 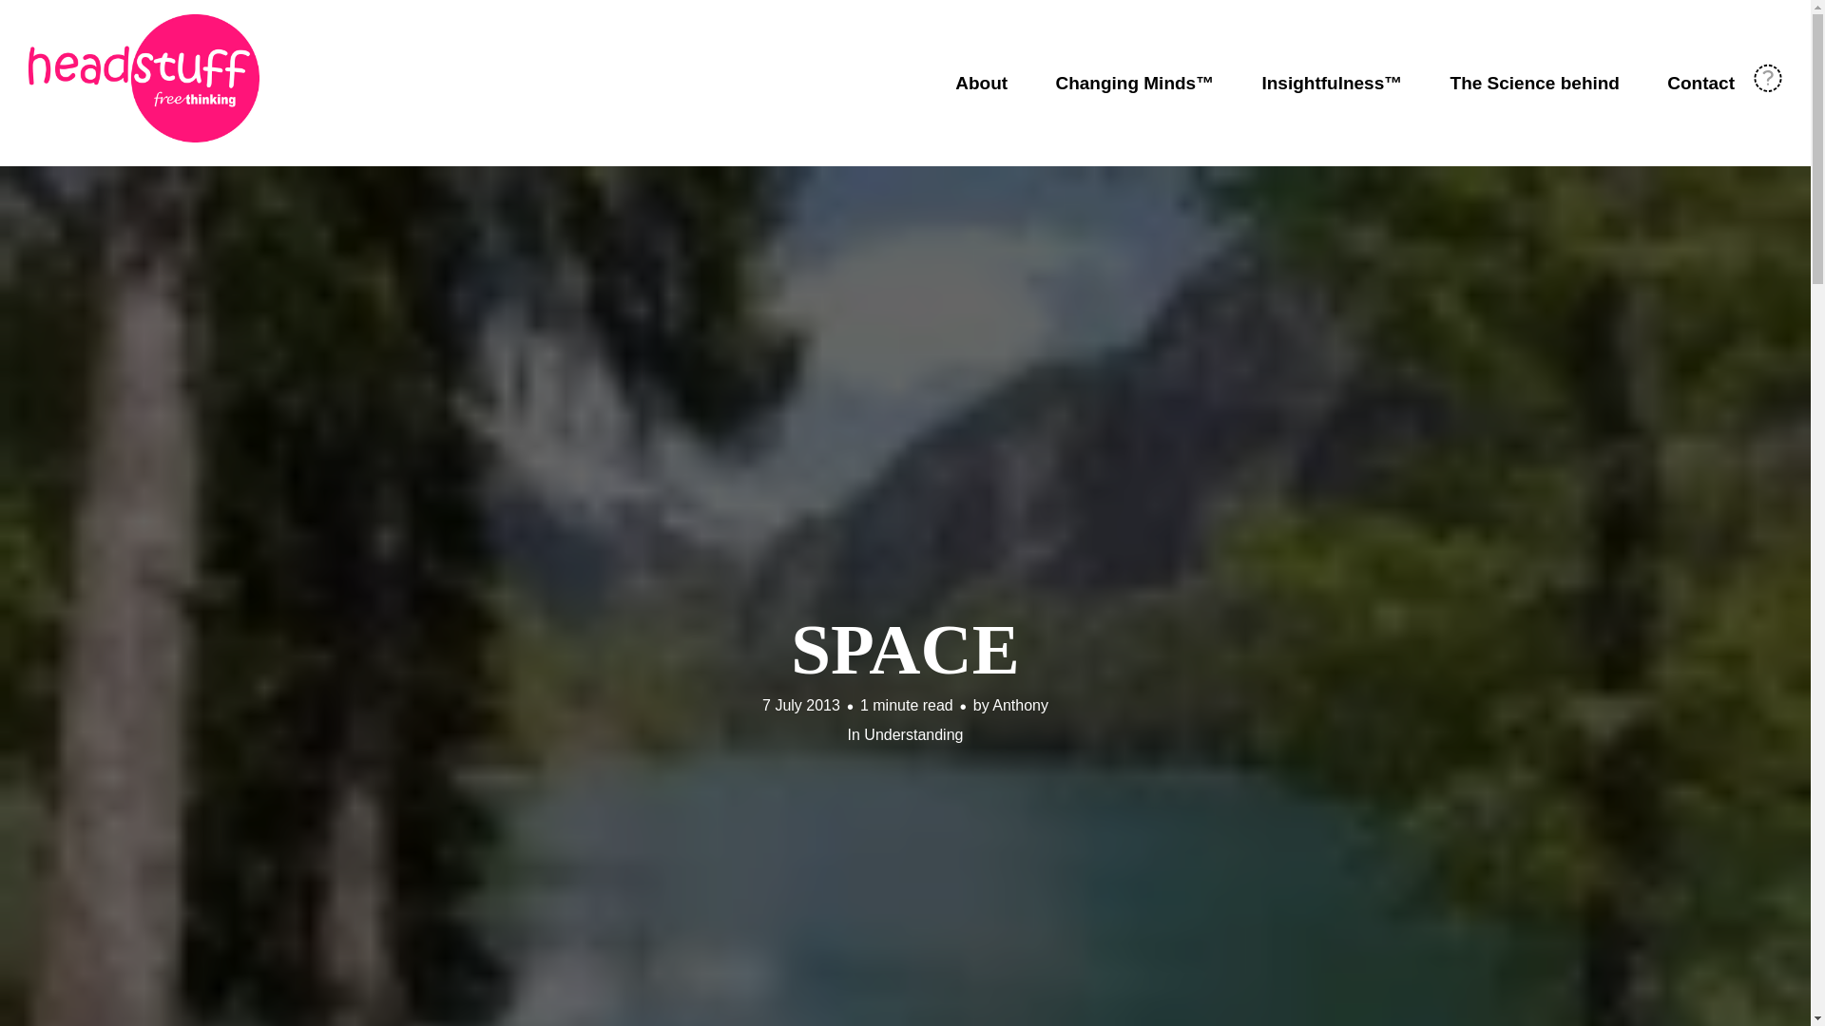 I want to click on Anthony, so click(x=1020, y=705).